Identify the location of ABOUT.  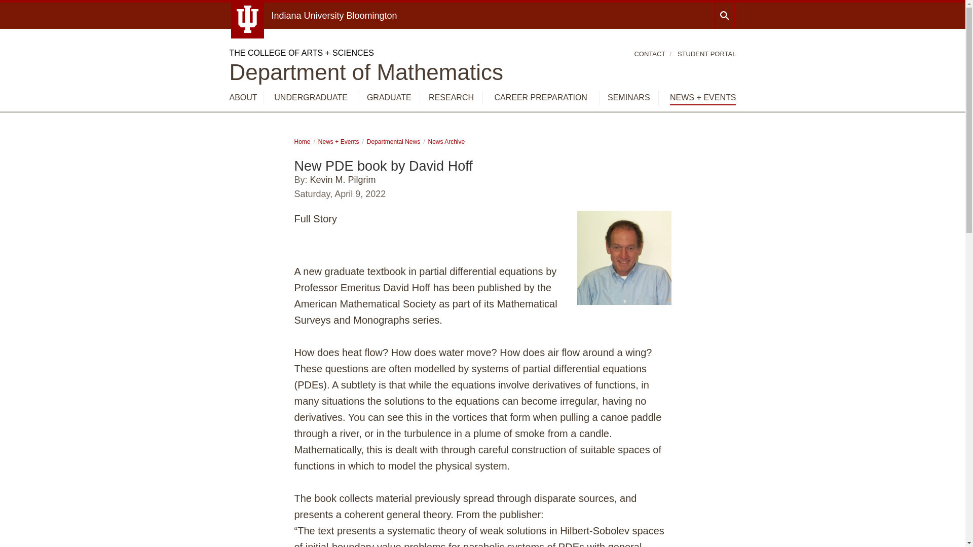
(242, 98).